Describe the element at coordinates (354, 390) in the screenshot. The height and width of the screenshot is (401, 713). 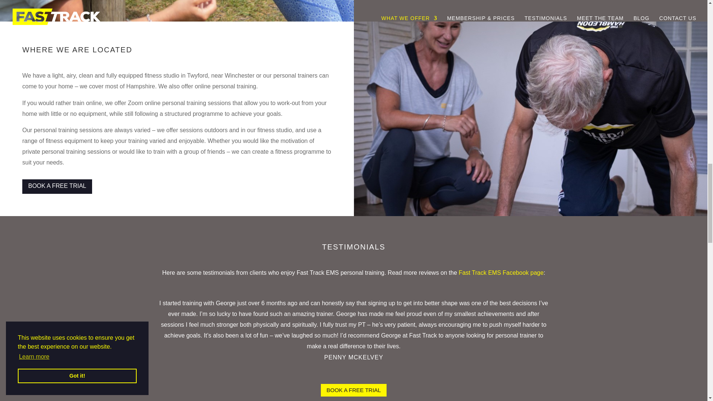
I see `BOOK A FREE TRIAL` at that location.